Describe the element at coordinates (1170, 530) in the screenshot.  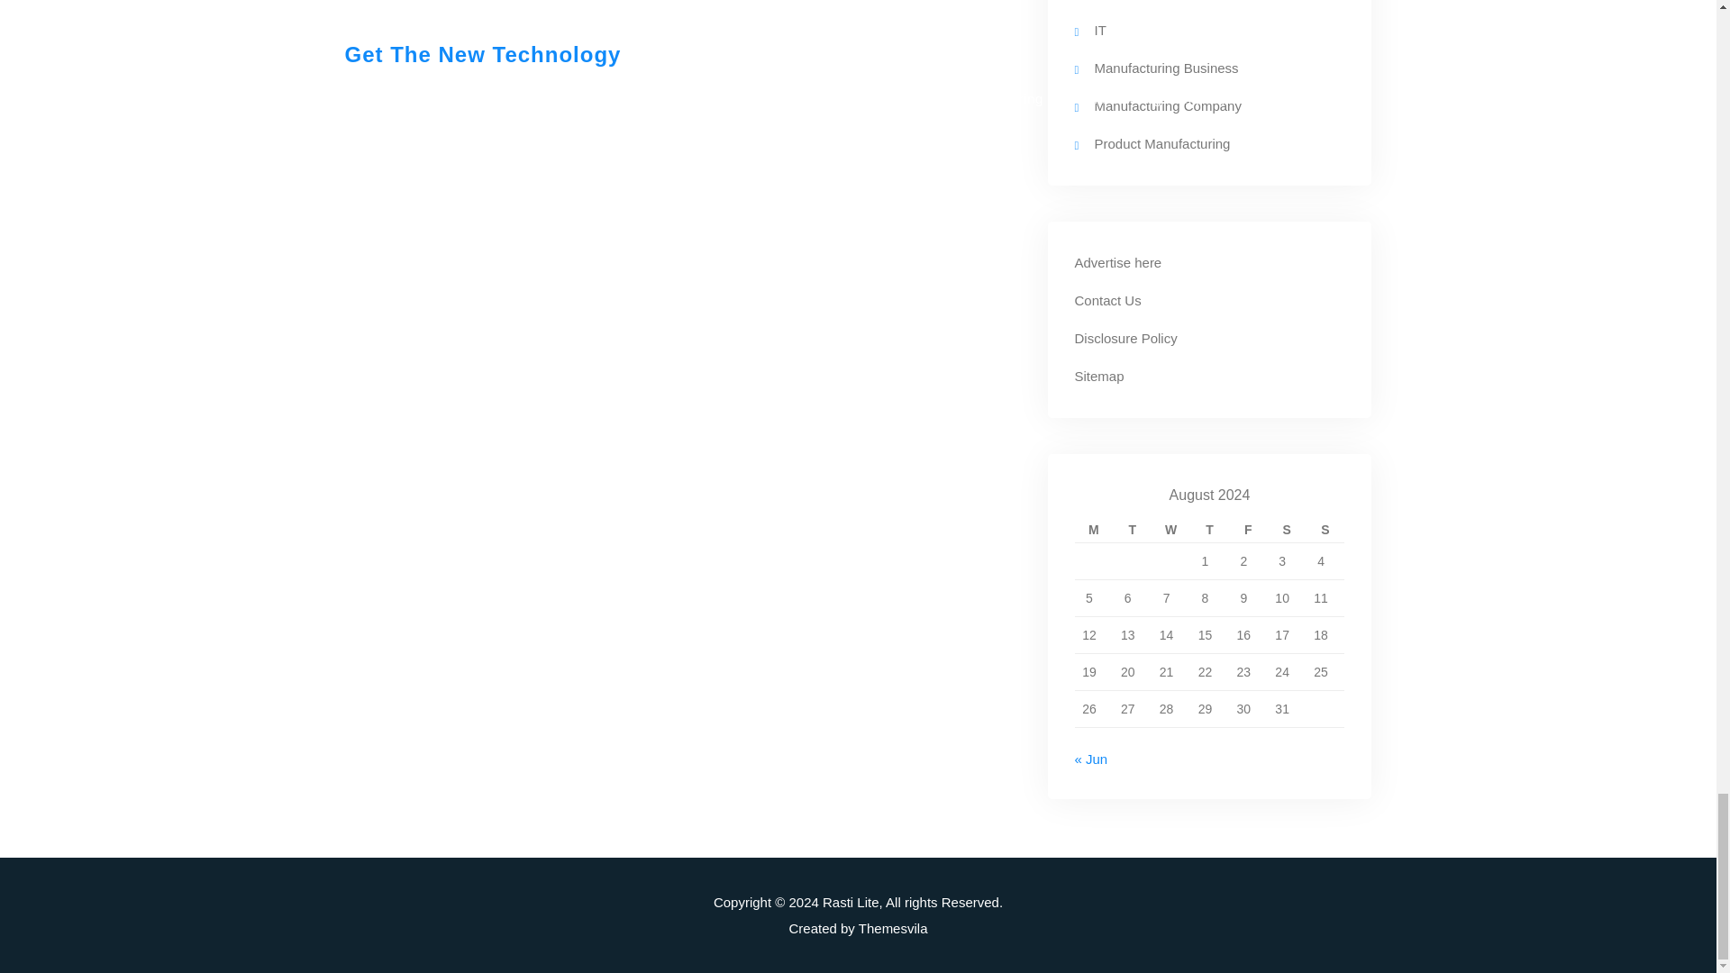
I see `Wednesday` at that location.